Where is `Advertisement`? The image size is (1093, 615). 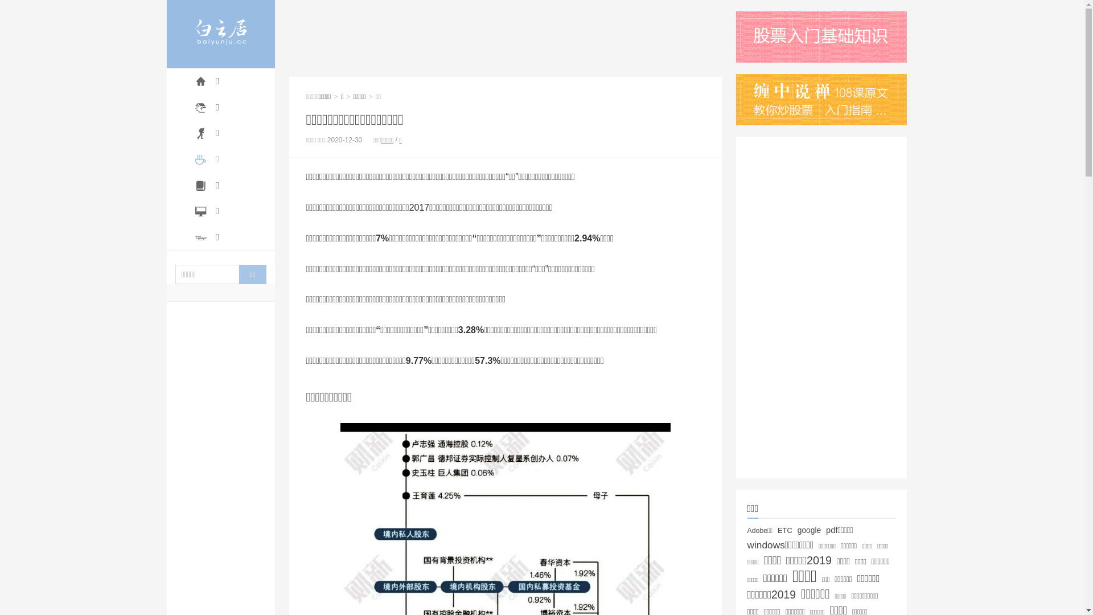
Advertisement is located at coordinates (821, 307).